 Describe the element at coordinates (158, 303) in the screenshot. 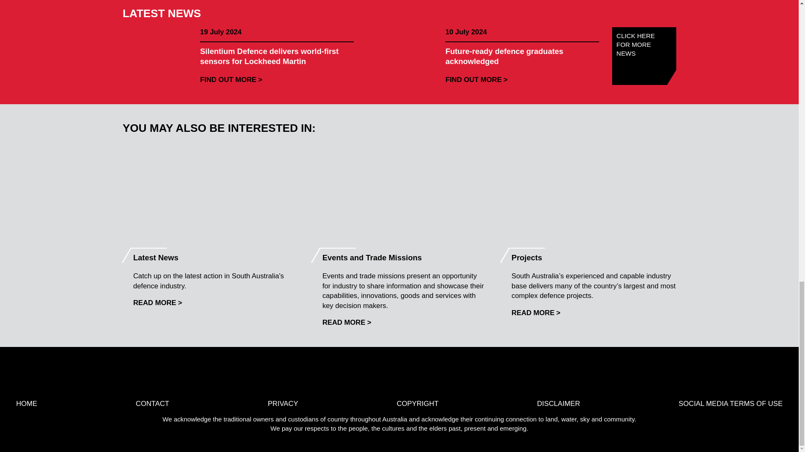

I see `View: Latest News` at that location.